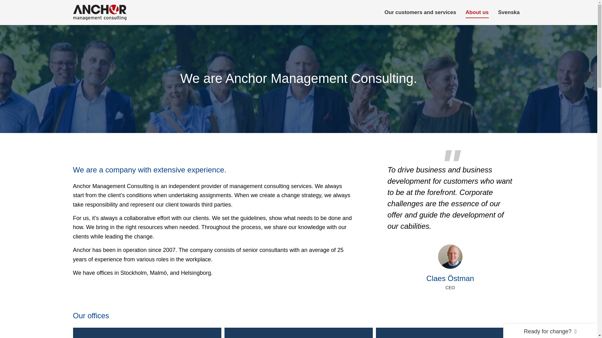 This screenshot has height=338, width=602. What do you see at coordinates (420, 13) in the screenshot?
I see `Our customers and services` at bounding box center [420, 13].